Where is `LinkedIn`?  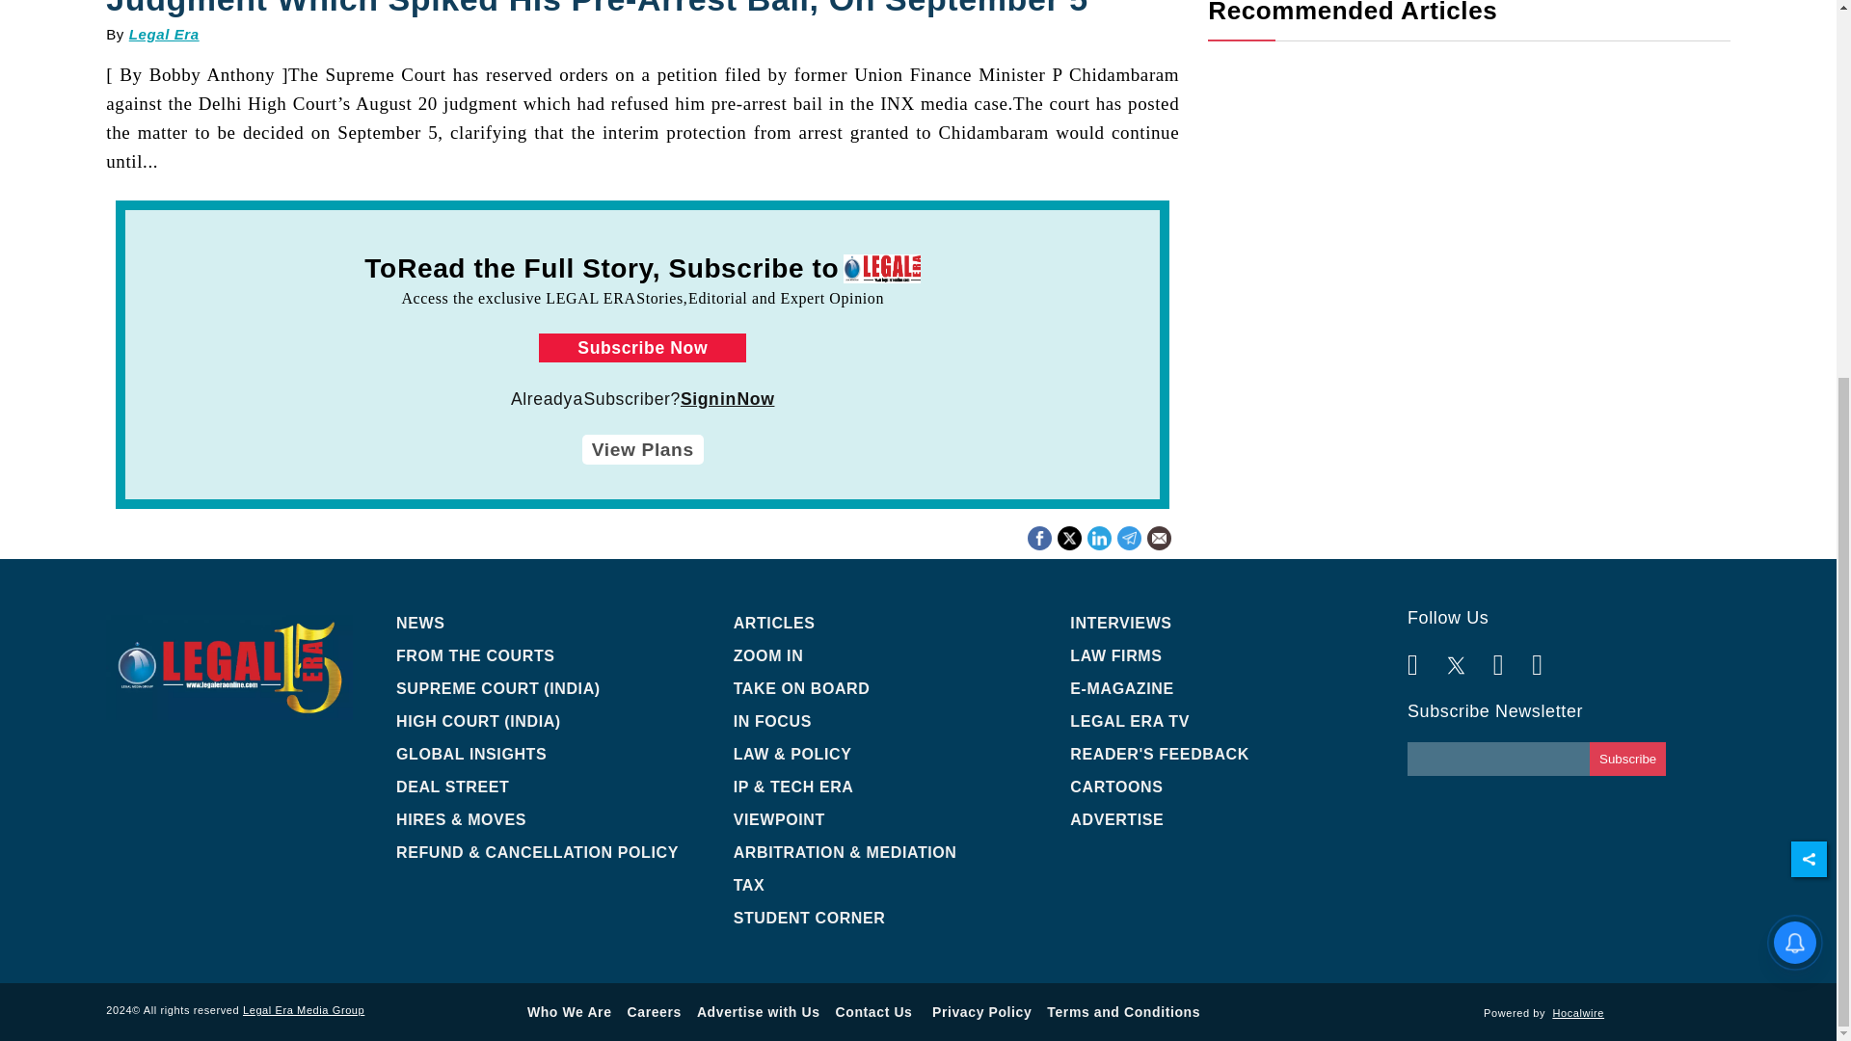
LinkedIn is located at coordinates (1068, 536).